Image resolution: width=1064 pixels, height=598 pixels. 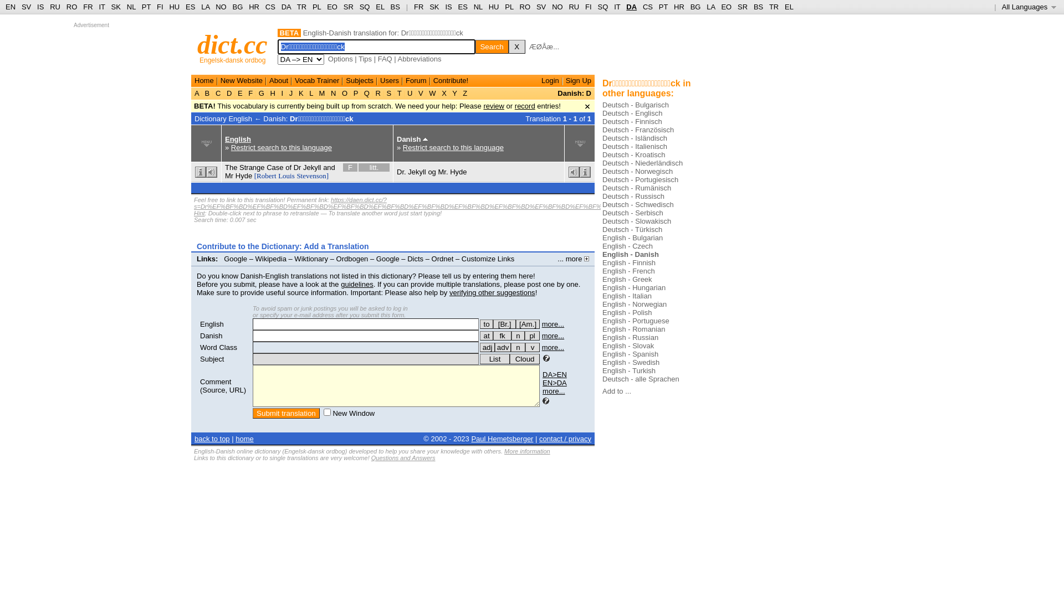 I want to click on RU, so click(x=574, y=7).